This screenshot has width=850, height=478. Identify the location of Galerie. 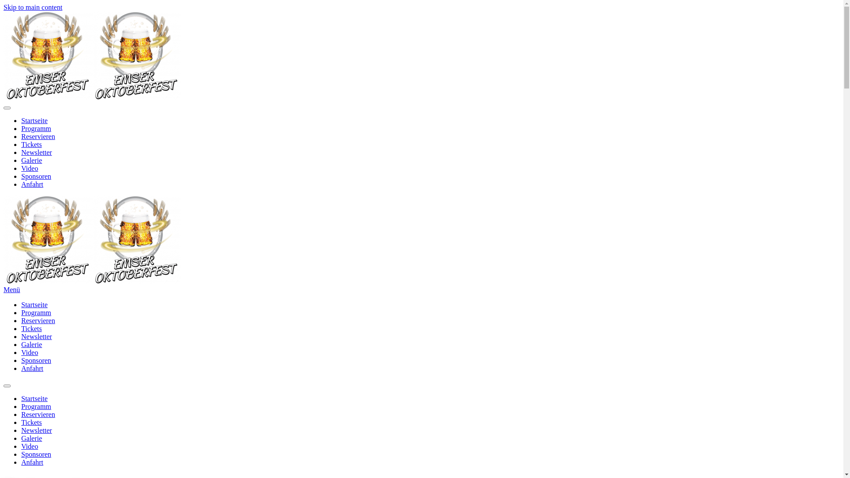
(32, 160).